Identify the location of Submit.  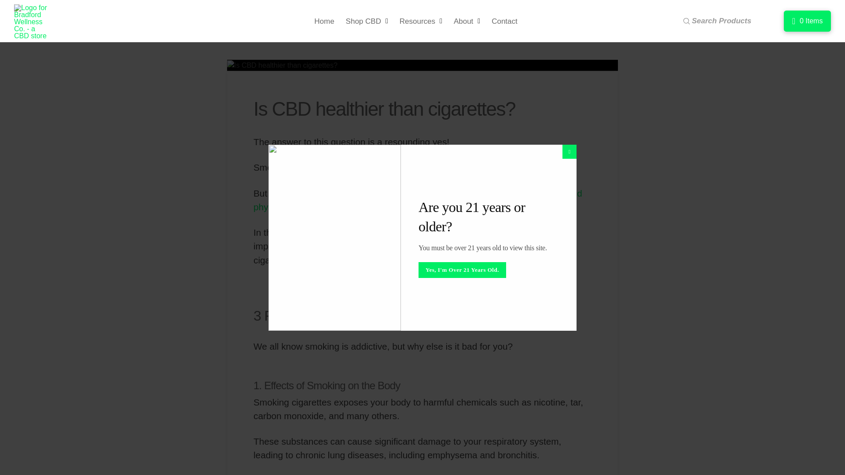
(687, 21).